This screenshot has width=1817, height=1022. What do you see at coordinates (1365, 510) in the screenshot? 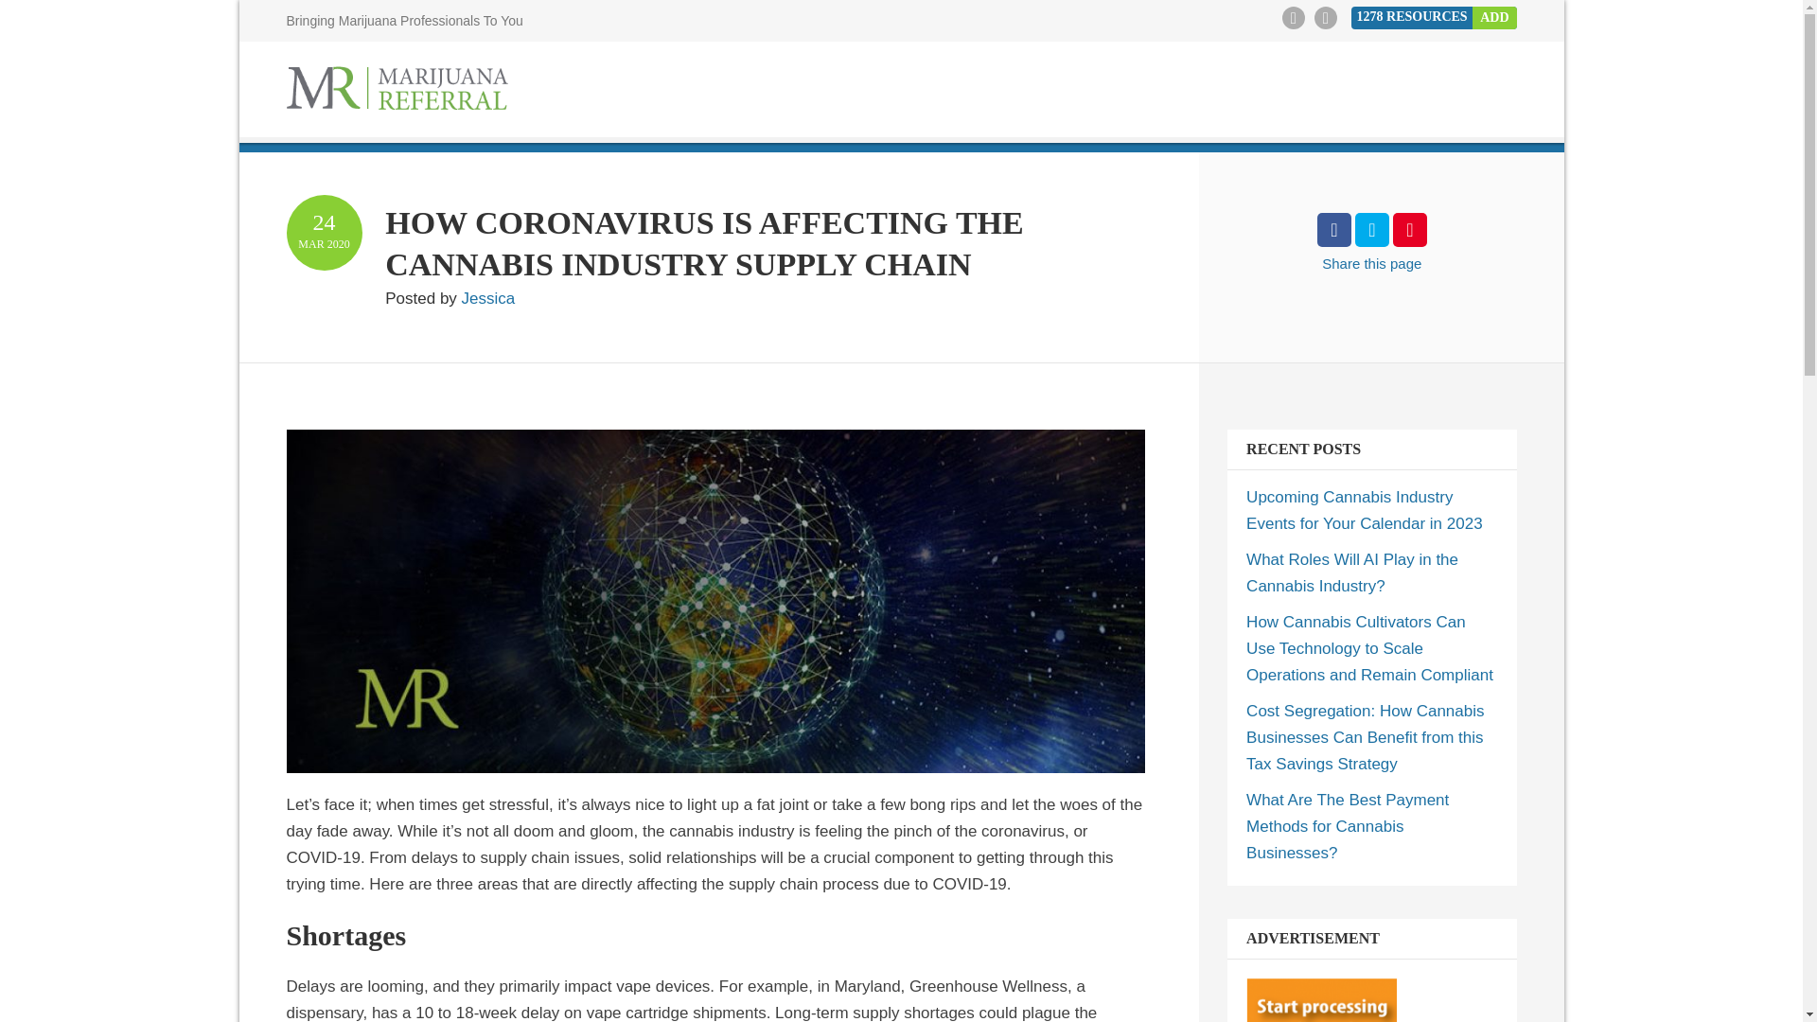
I see `Upcoming Cannabis Industry Events for Your Calendar in 2023` at bounding box center [1365, 510].